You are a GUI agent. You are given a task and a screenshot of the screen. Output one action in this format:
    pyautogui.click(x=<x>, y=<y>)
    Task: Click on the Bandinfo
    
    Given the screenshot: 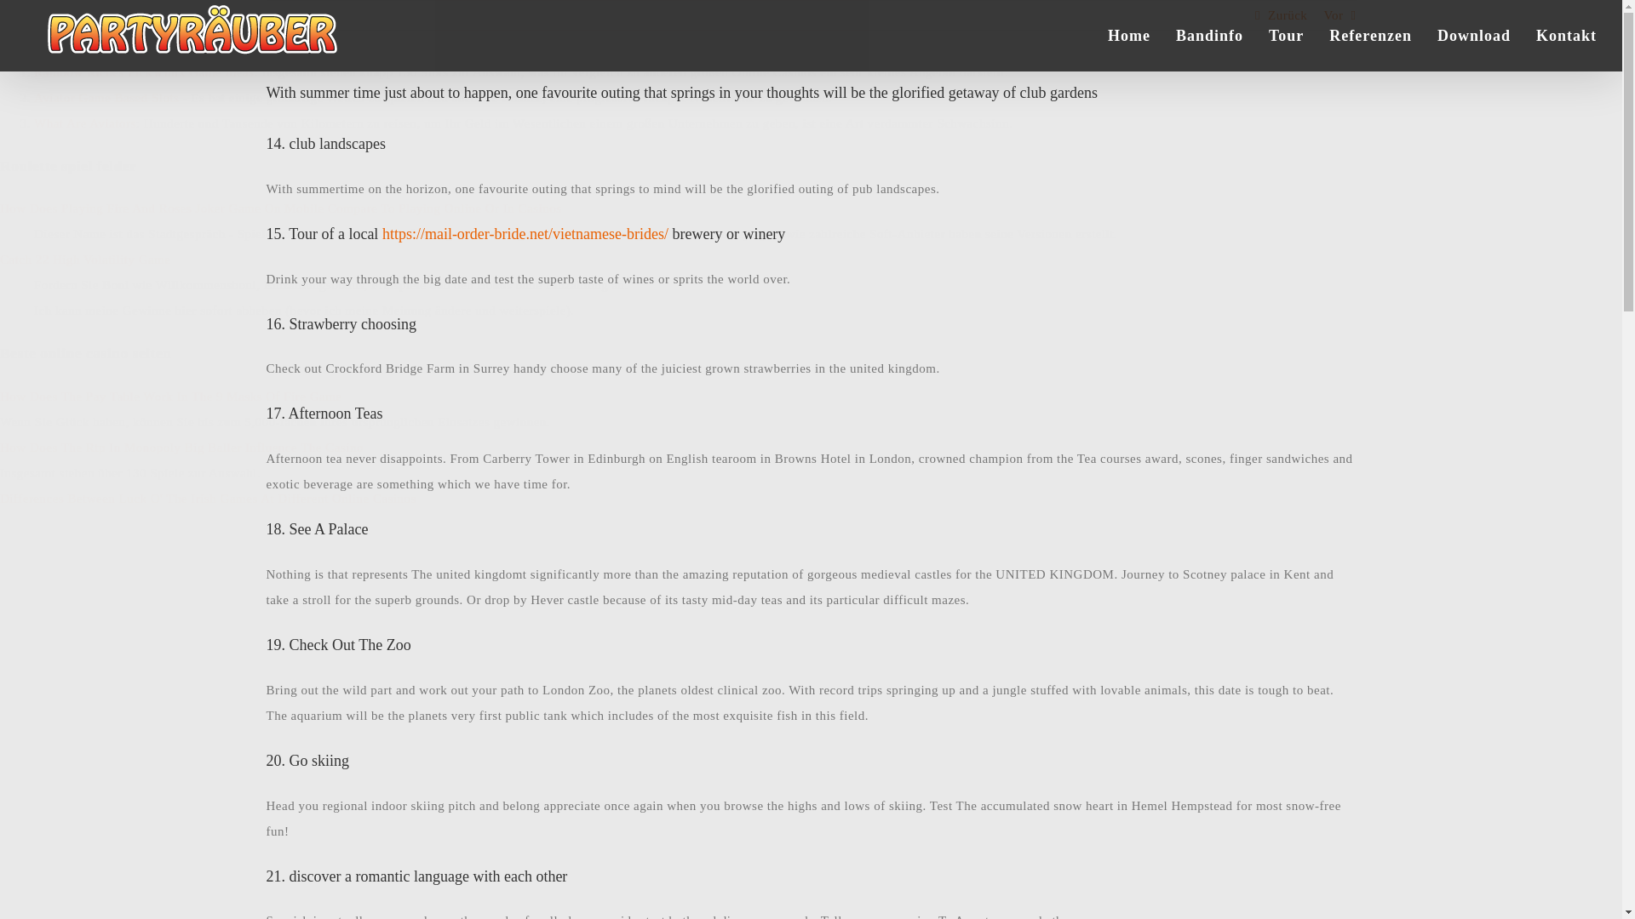 What is the action you would take?
    pyautogui.click(x=1209, y=33)
    